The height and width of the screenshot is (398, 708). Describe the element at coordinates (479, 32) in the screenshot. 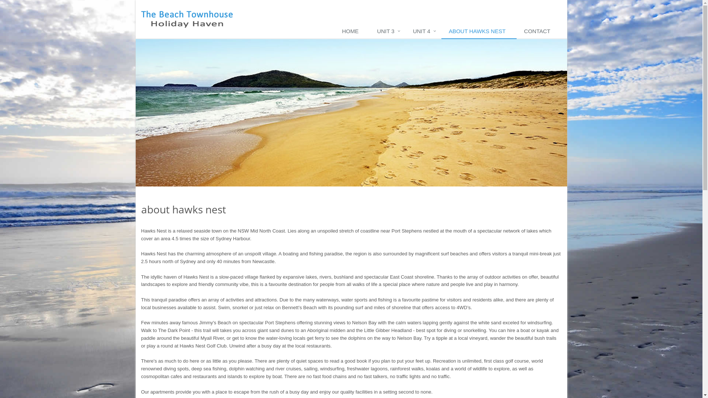

I see `ABOUT HAWKS NEST` at that location.